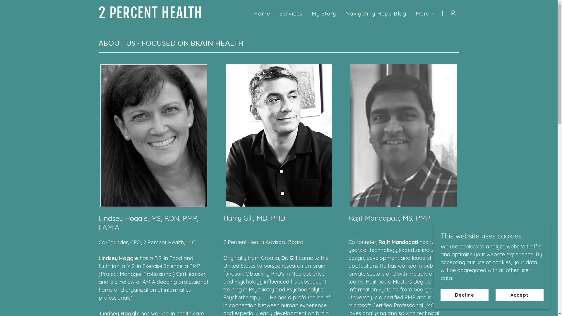  Describe the element at coordinates (291, 14) in the screenshot. I see `Services` at that location.